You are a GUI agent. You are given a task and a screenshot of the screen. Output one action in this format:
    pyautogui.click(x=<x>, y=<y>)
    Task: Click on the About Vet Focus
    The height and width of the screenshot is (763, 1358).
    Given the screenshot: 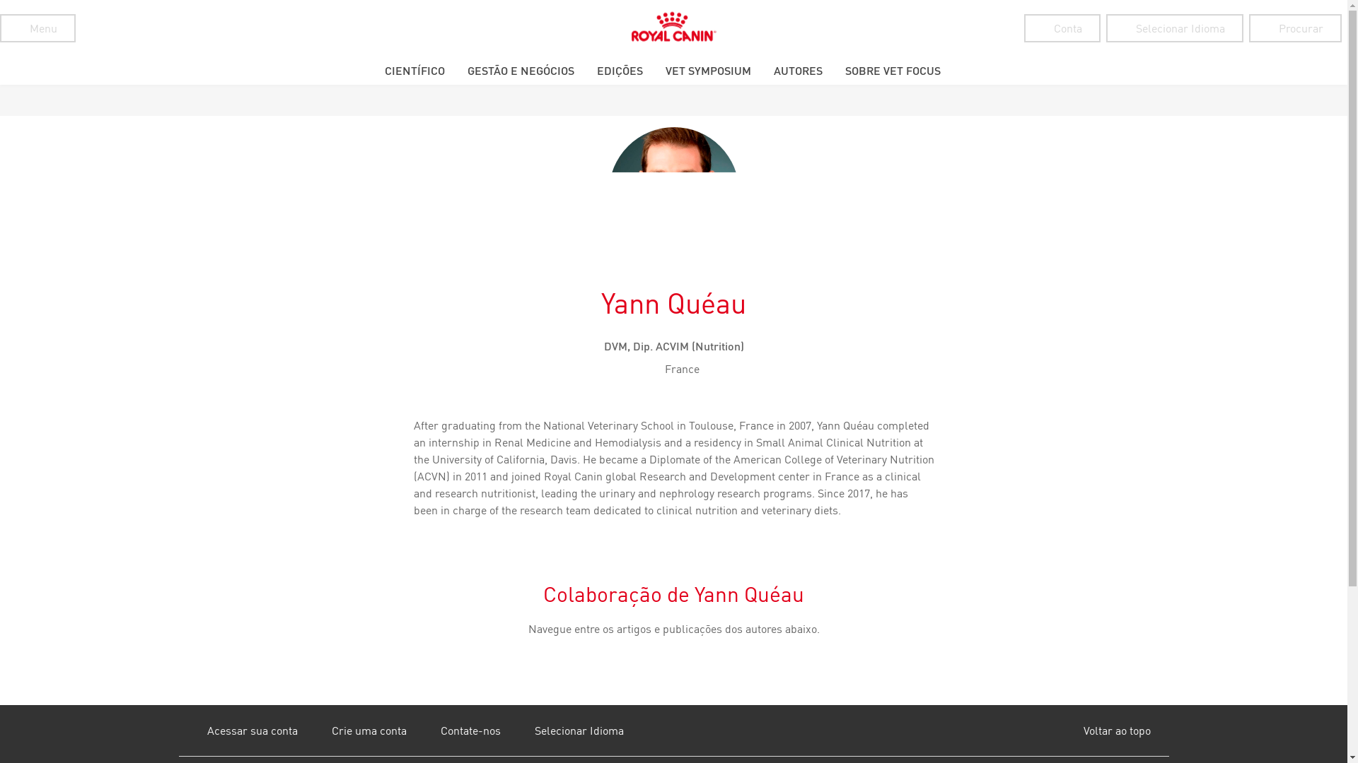 What is the action you would take?
    pyautogui.click(x=892, y=70)
    